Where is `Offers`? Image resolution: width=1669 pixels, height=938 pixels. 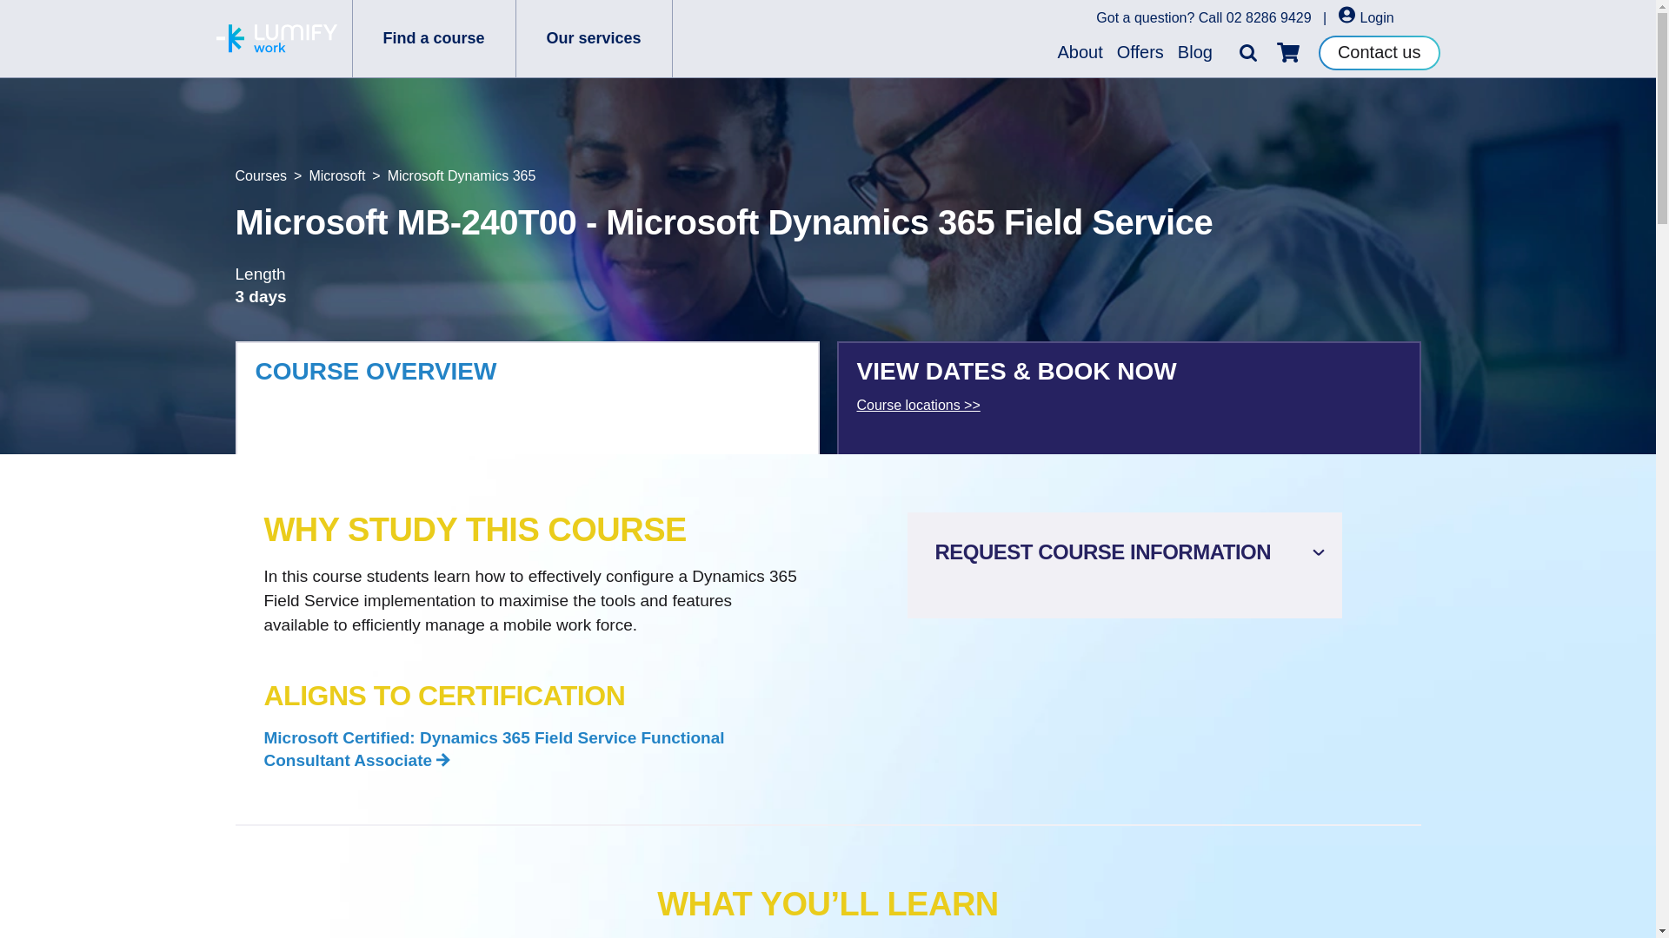 Offers is located at coordinates (1140, 52).